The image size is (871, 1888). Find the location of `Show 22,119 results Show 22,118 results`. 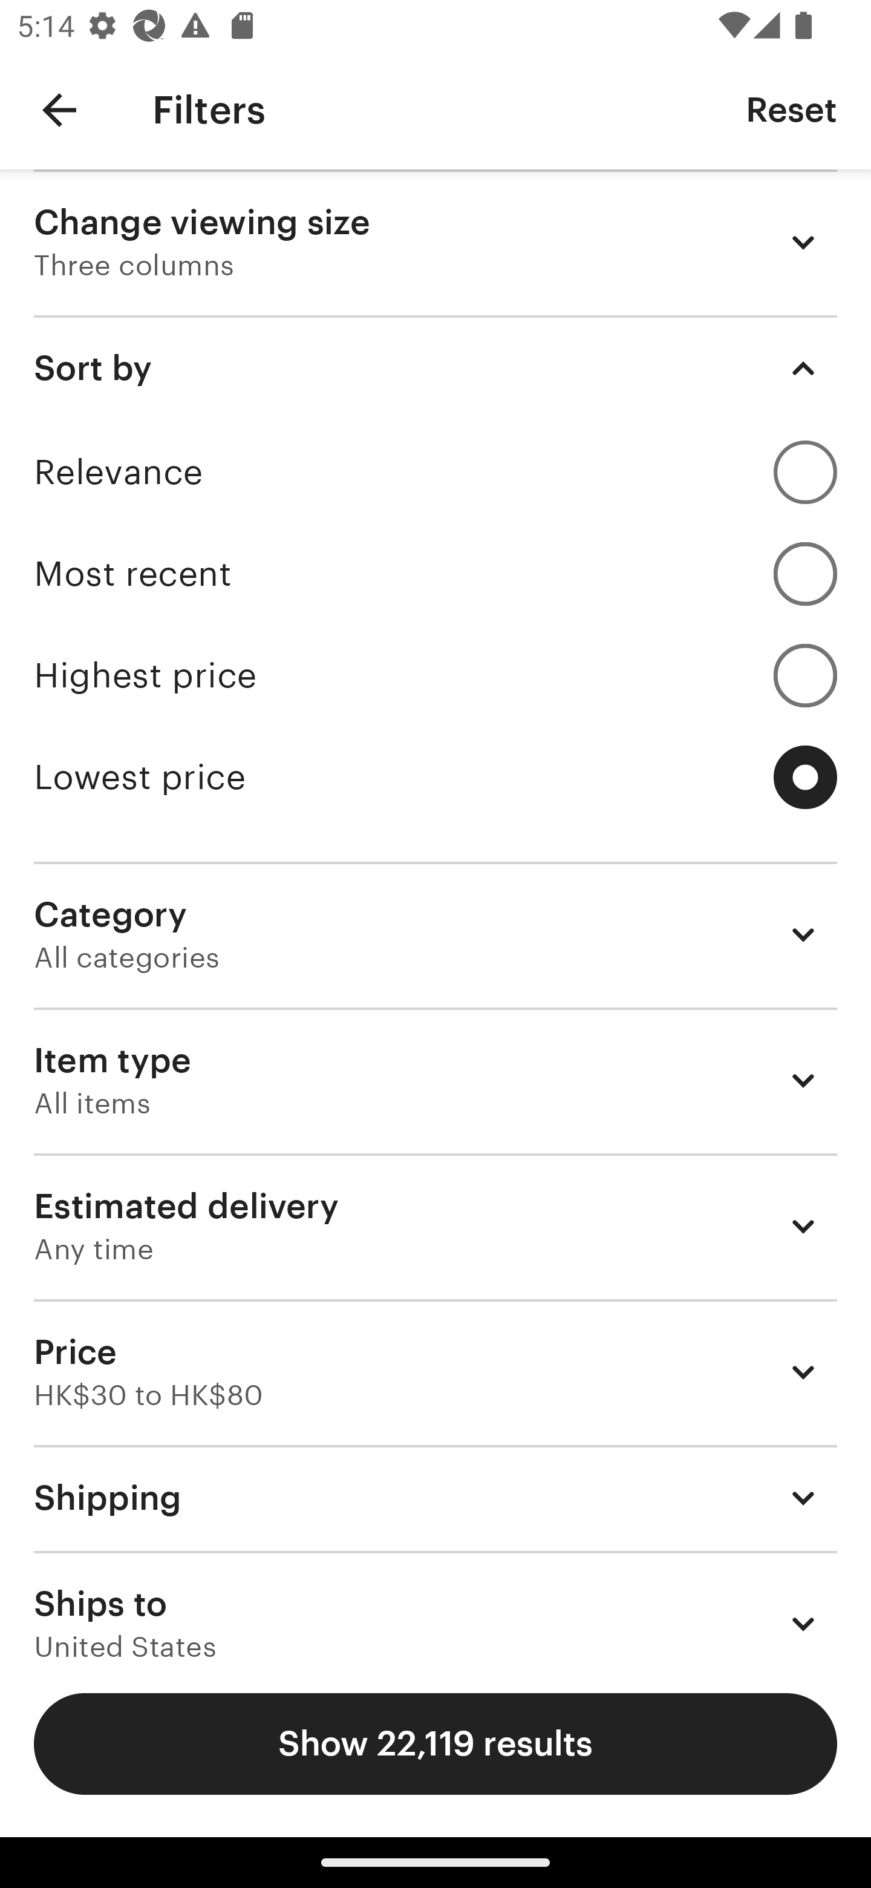

Show 22,119 results Show 22,118 results is located at coordinates (435, 1744).